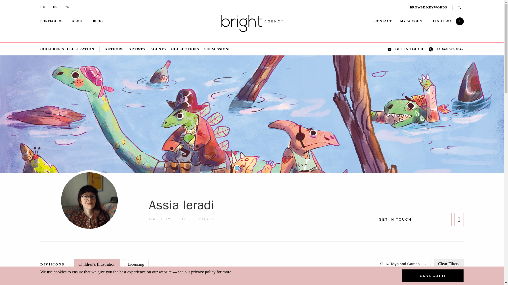 This screenshot has width=508, height=285. Describe the element at coordinates (431, 7) in the screenshot. I see `BROWSE KEYWORDS` at that location.